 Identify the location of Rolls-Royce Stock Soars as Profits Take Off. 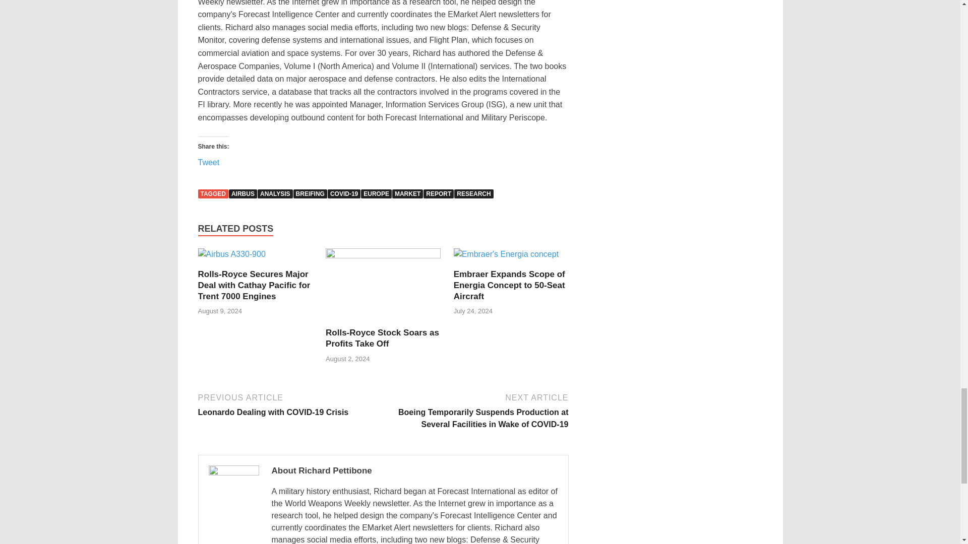
(382, 338).